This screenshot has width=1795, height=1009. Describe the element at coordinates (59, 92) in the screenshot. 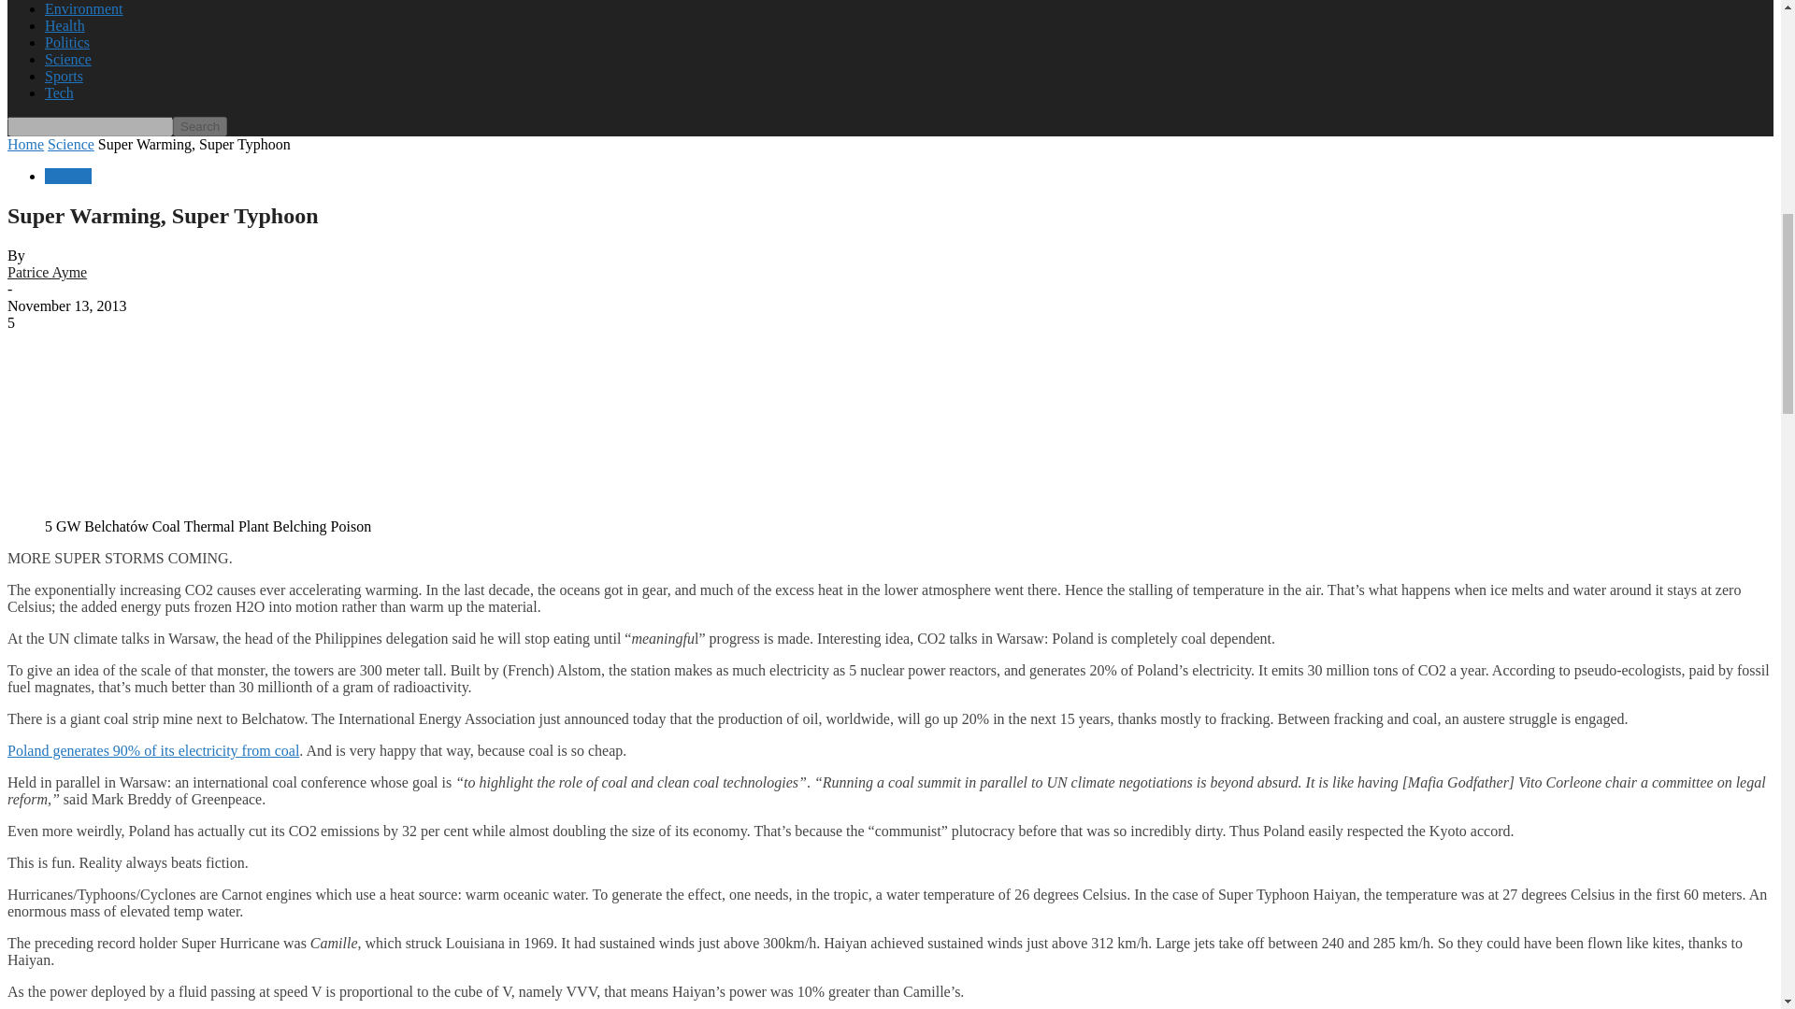

I see `Tech` at that location.